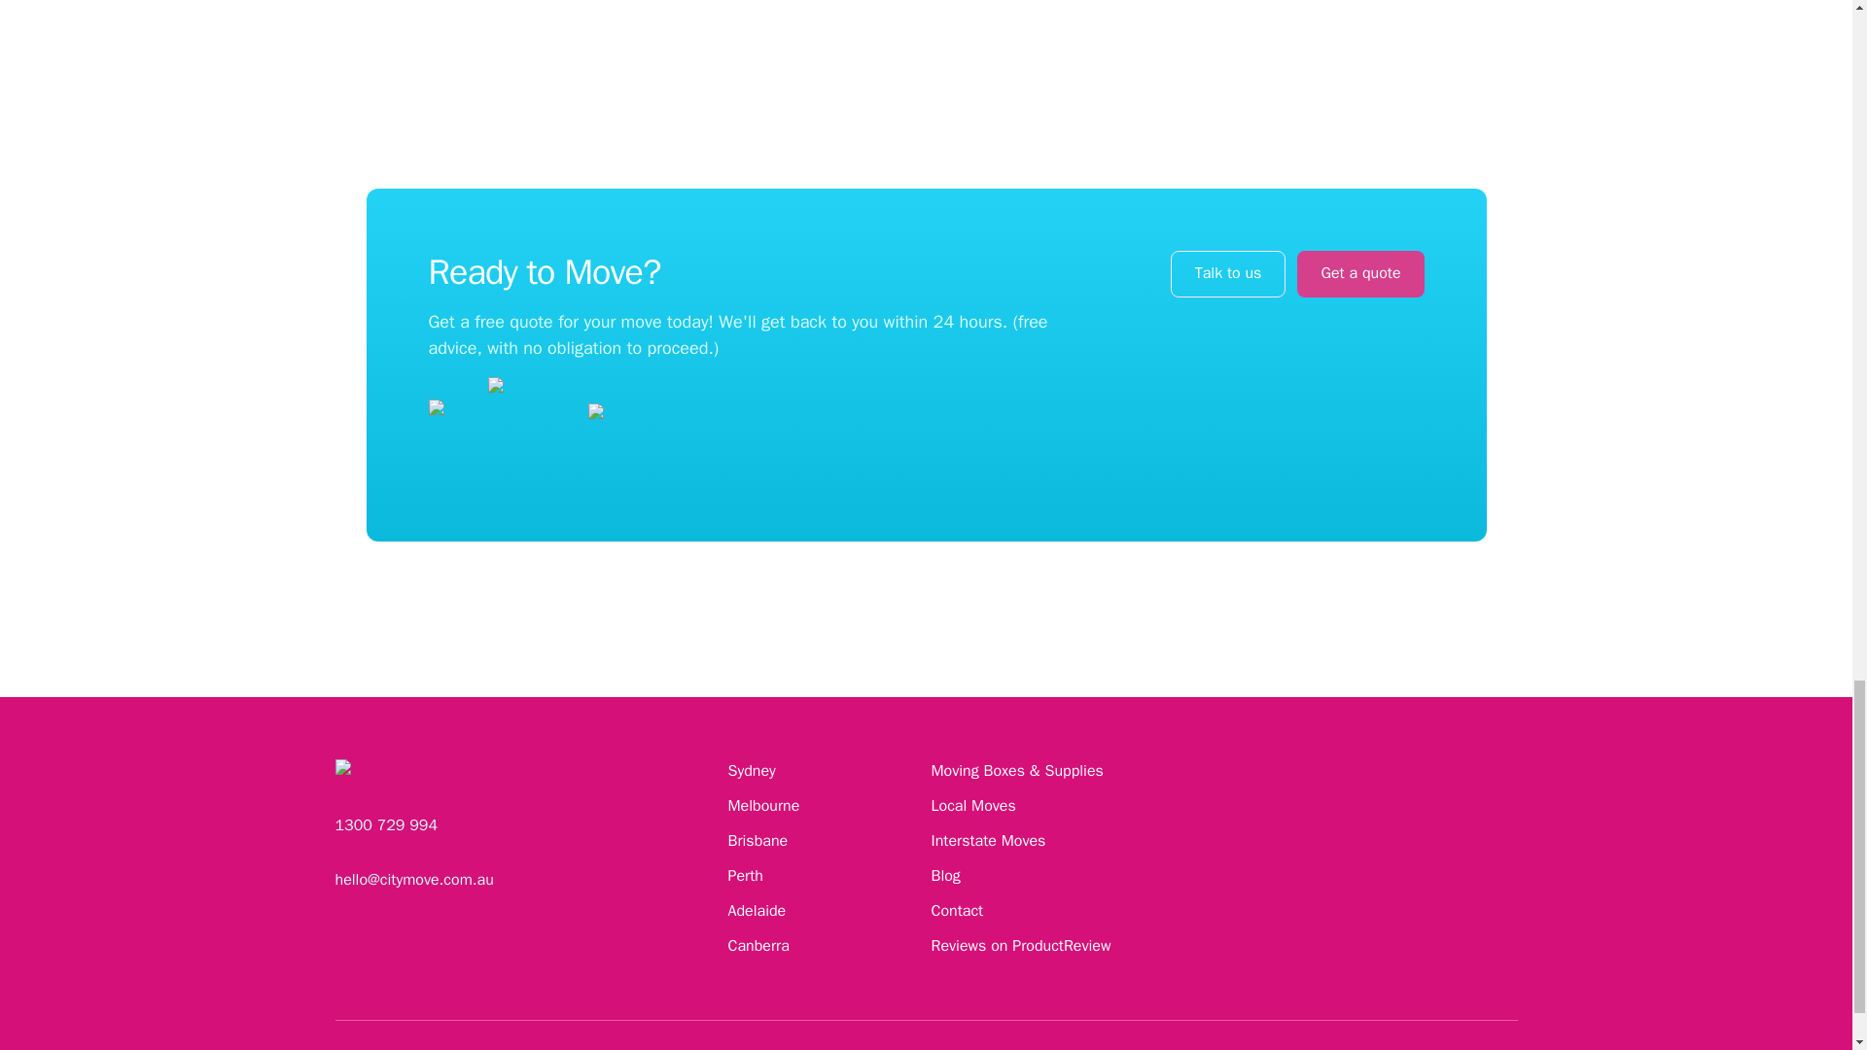 This screenshot has width=1867, height=1050. I want to click on Brisbane, so click(757, 840).